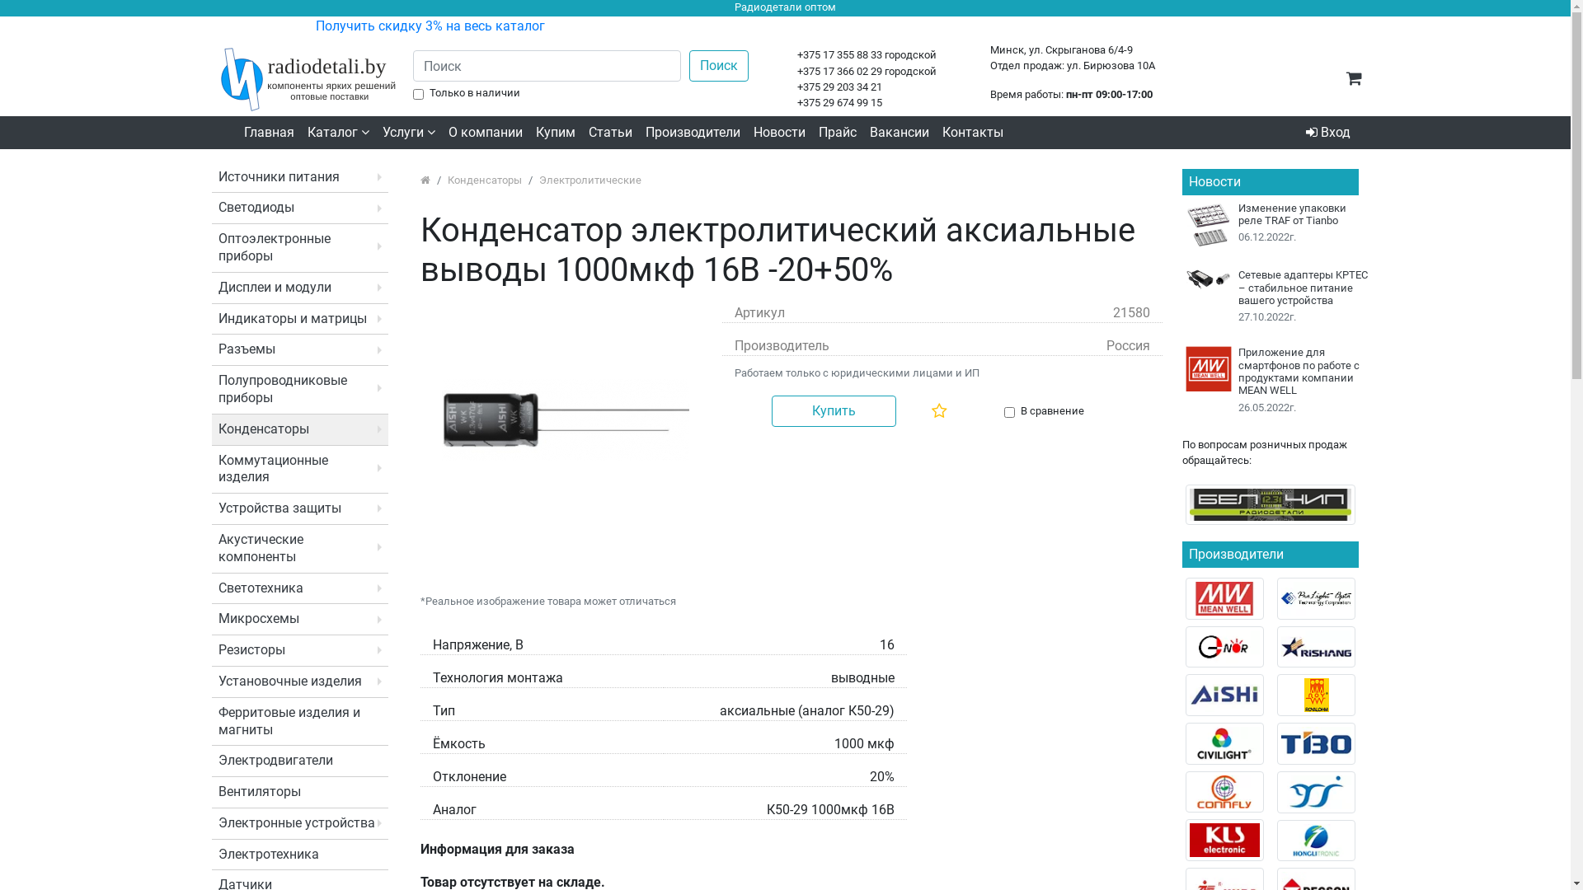 Image resolution: width=1583 pixels, height=890 pixels. I want to click on +375 29 203 34 21, so click(839, 87).